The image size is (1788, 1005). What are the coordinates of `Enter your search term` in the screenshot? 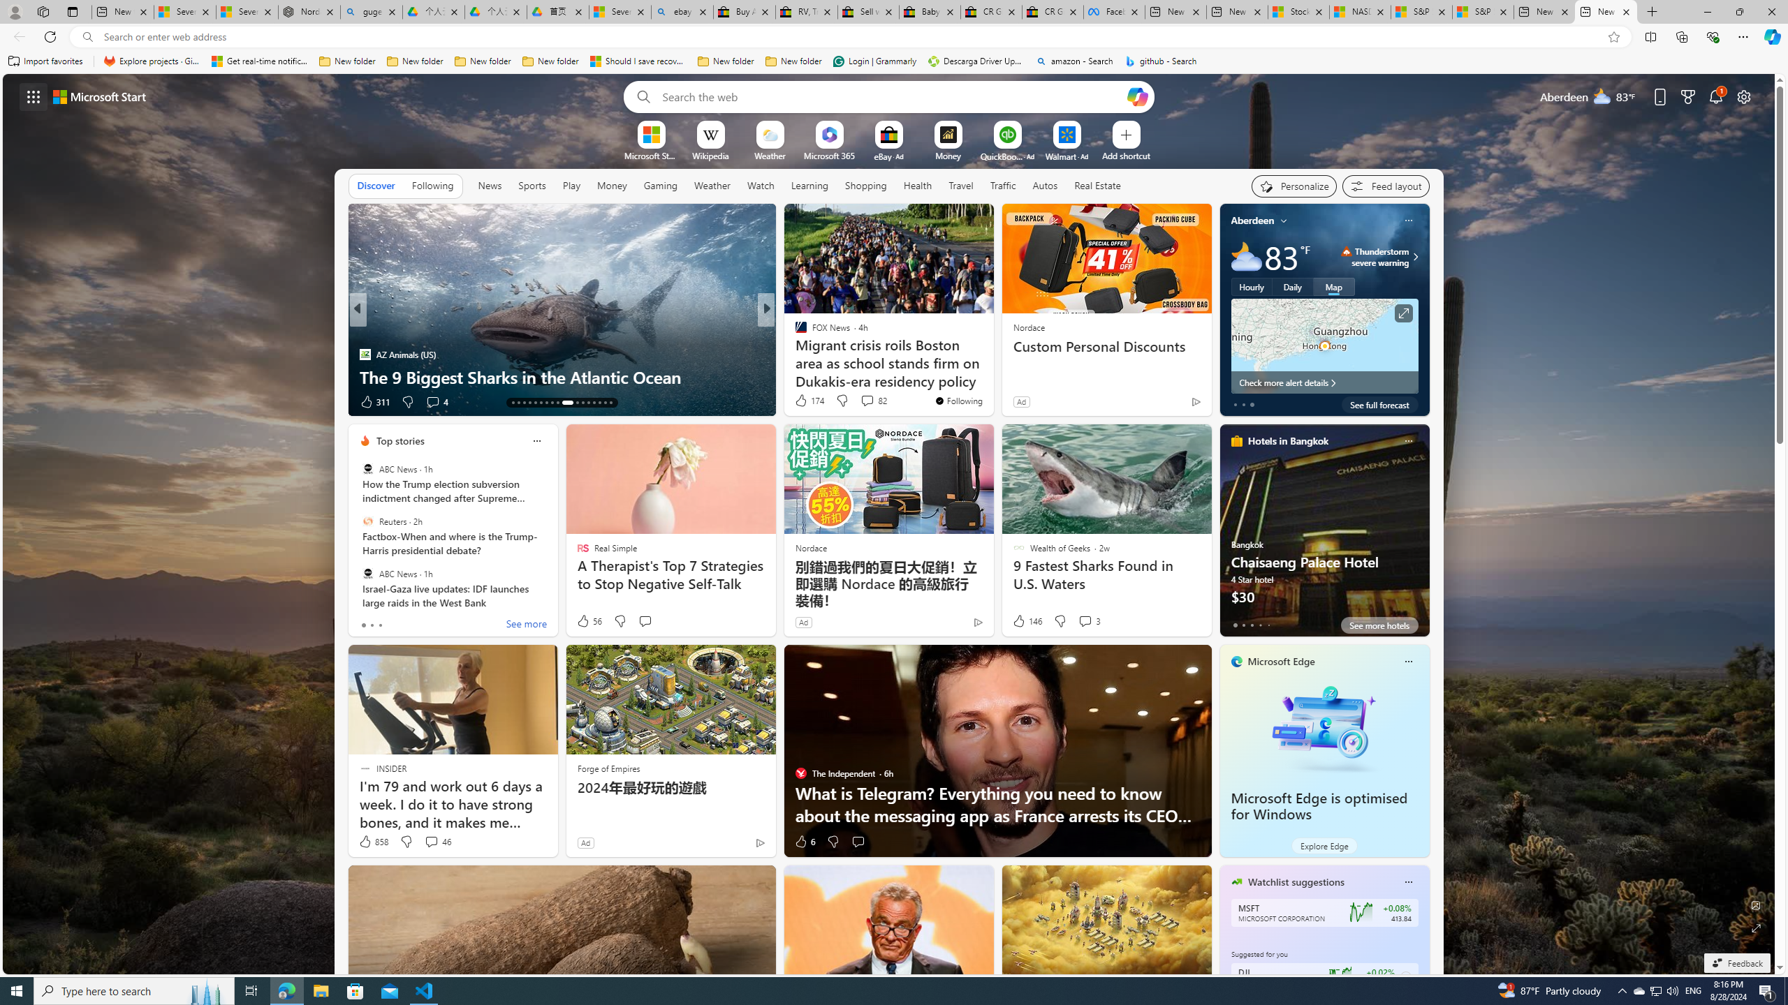 It's located at (892, 96).